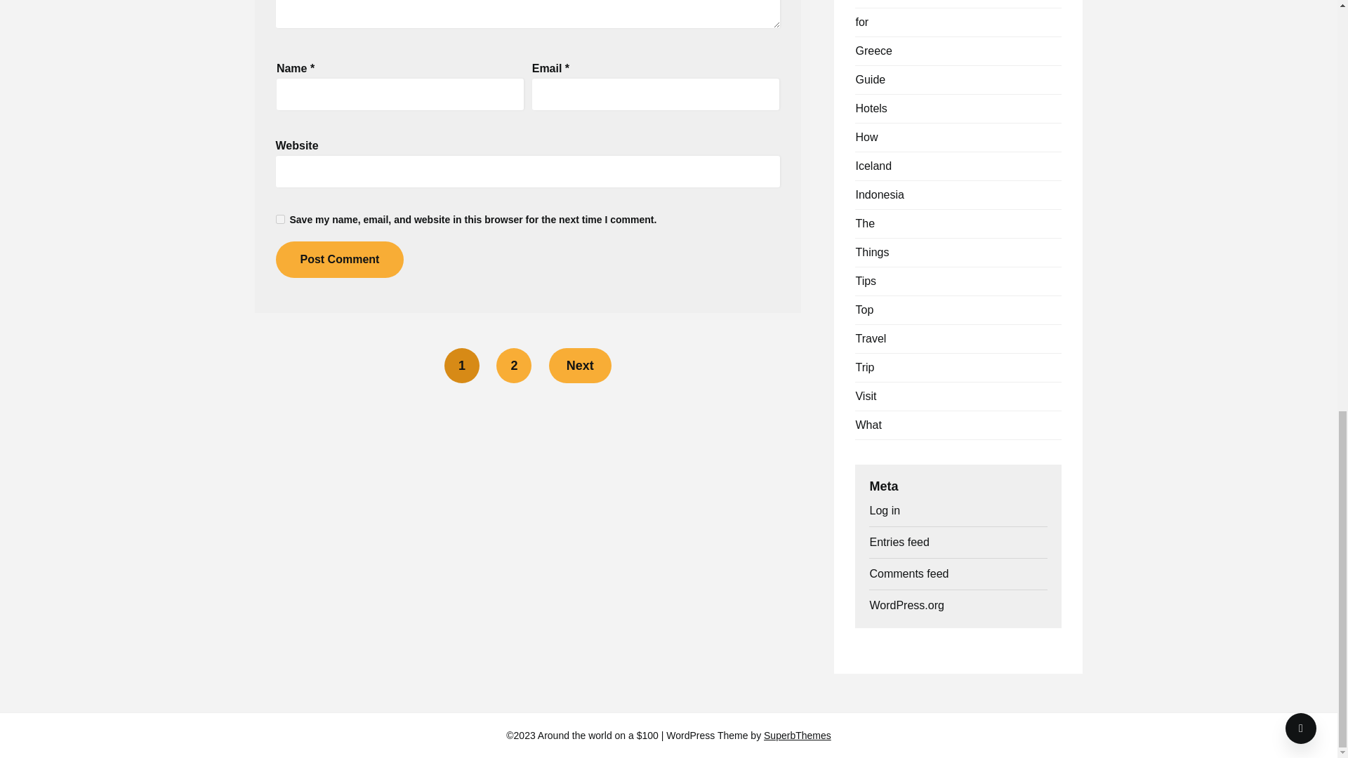 Image resolution: width=1348 pixels, height=758 pixels. What do you see at coordinates (861, 21) in the screenshot?
I see `for` at bounding box center [861, 21].